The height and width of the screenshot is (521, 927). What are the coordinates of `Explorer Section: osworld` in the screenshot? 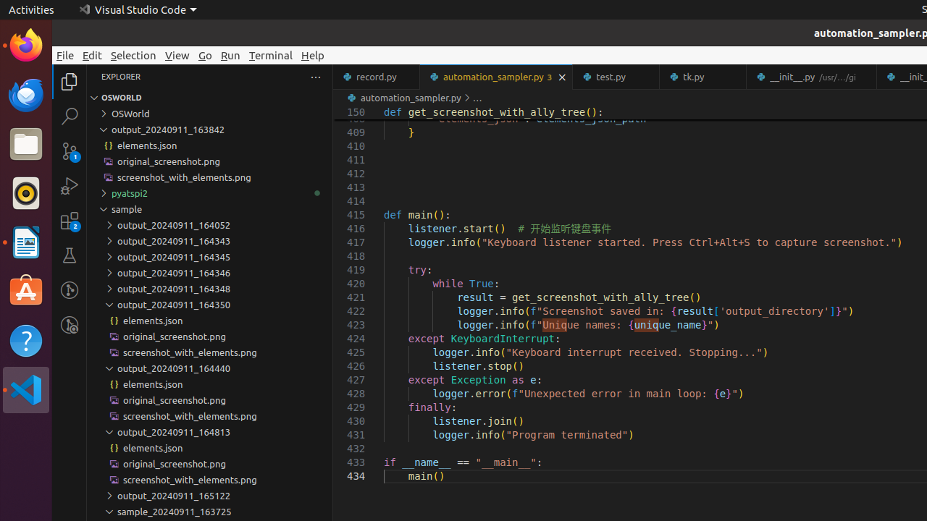 It's located at (210, 98).